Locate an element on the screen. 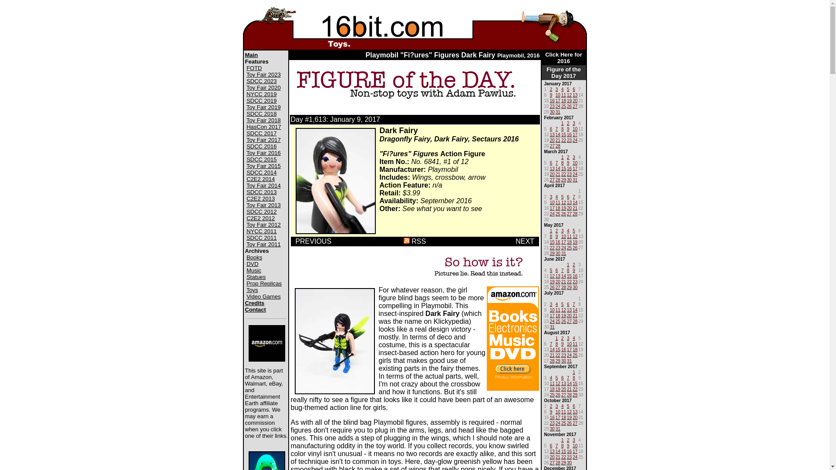  1 is located at coordinates (557, 338).